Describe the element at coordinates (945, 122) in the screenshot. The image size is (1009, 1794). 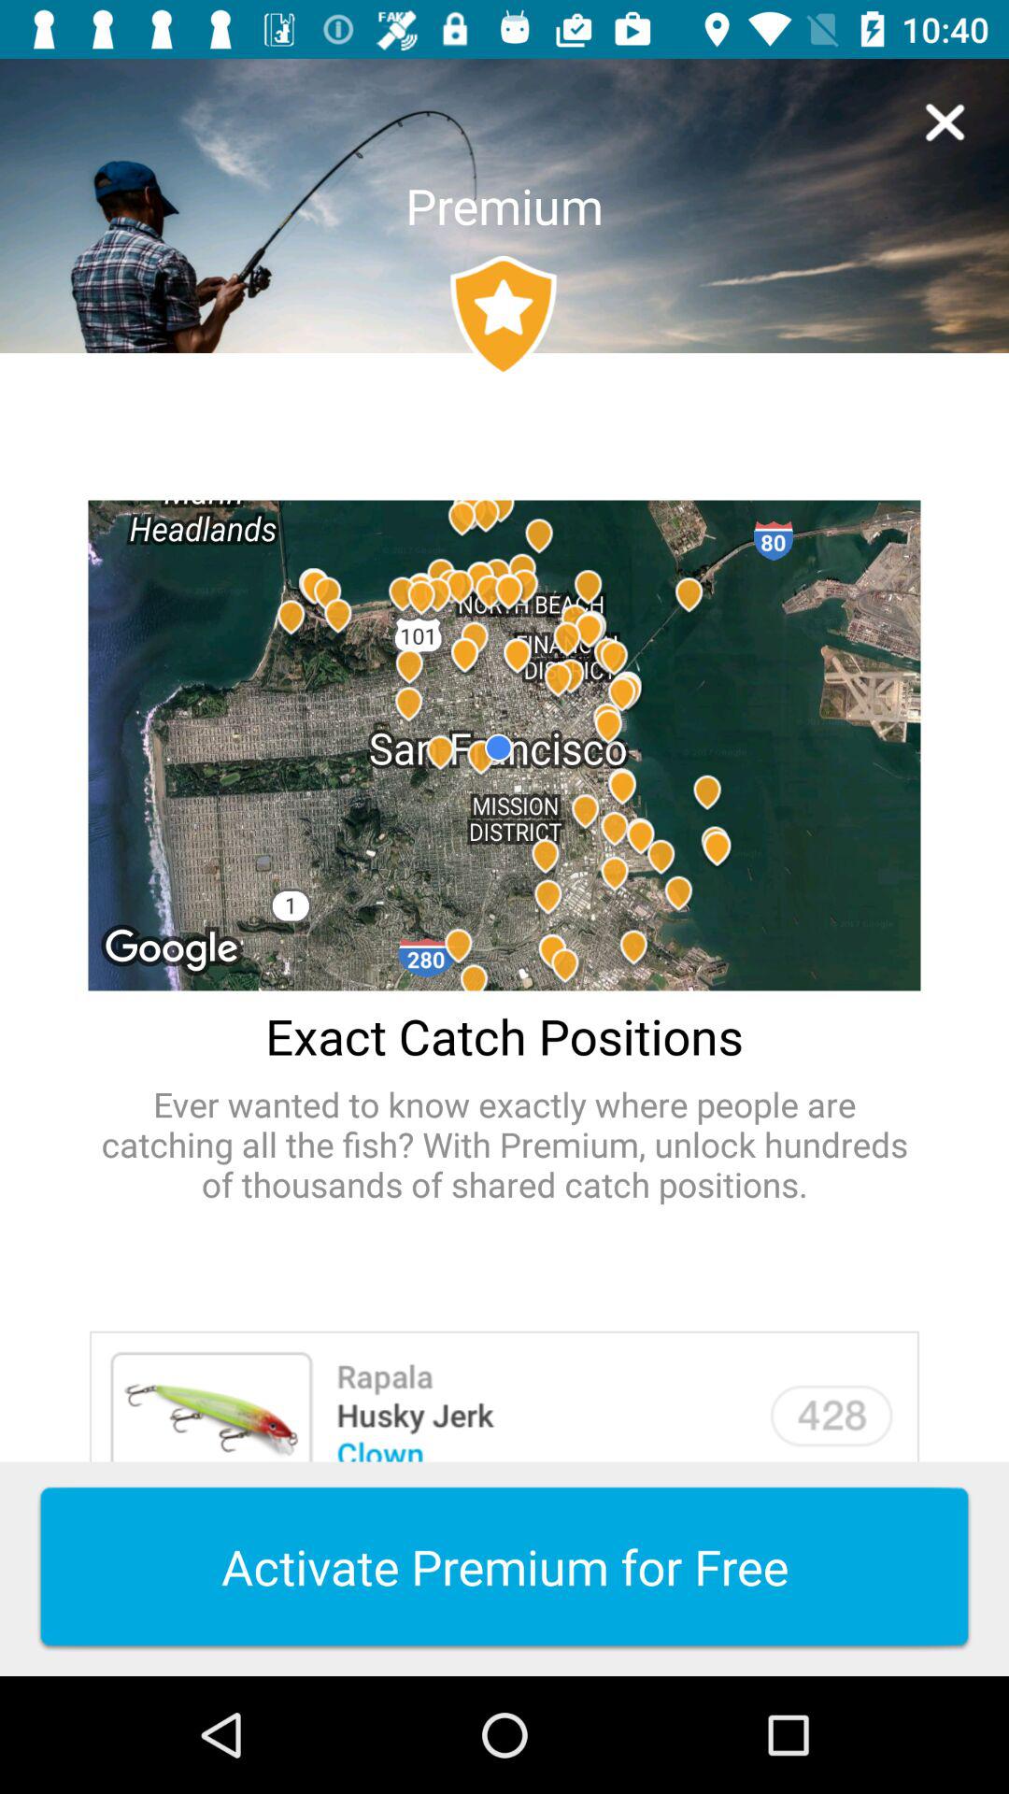
I see `open the icon at the top right corner` at that location.